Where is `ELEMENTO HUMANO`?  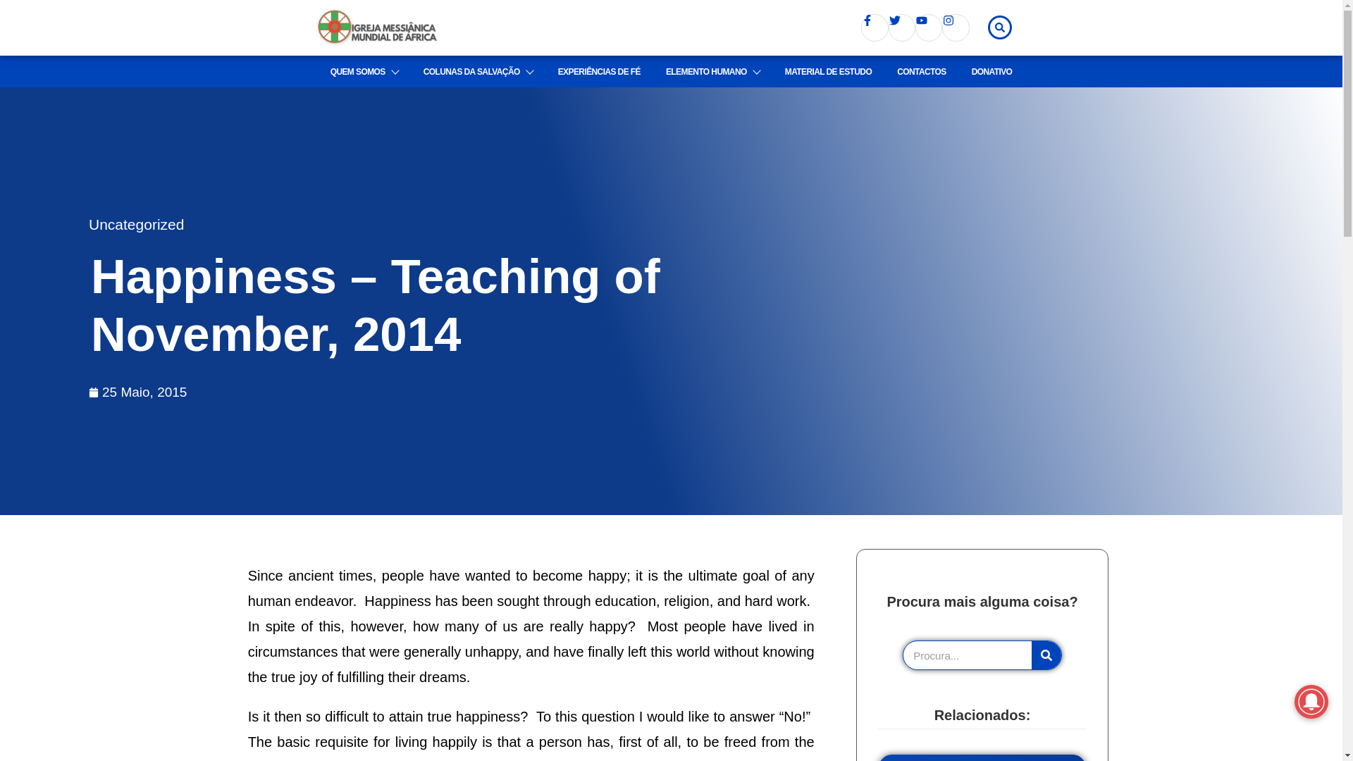 ELEMENTO HUMANO is located at coordinates (712, 72).